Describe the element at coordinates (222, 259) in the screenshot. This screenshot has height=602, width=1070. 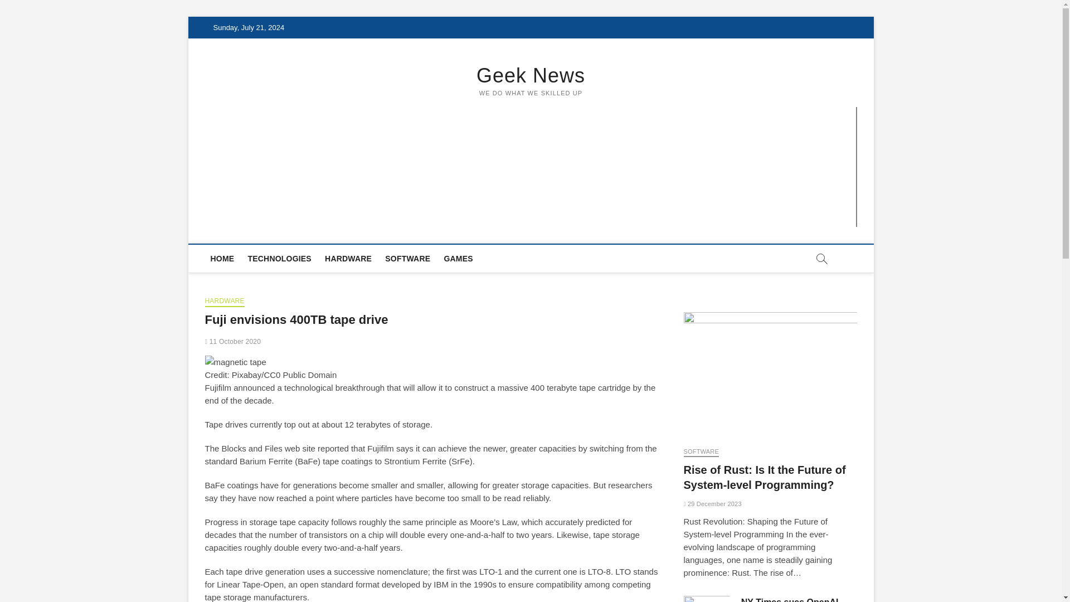
I see `HOME` at that location.